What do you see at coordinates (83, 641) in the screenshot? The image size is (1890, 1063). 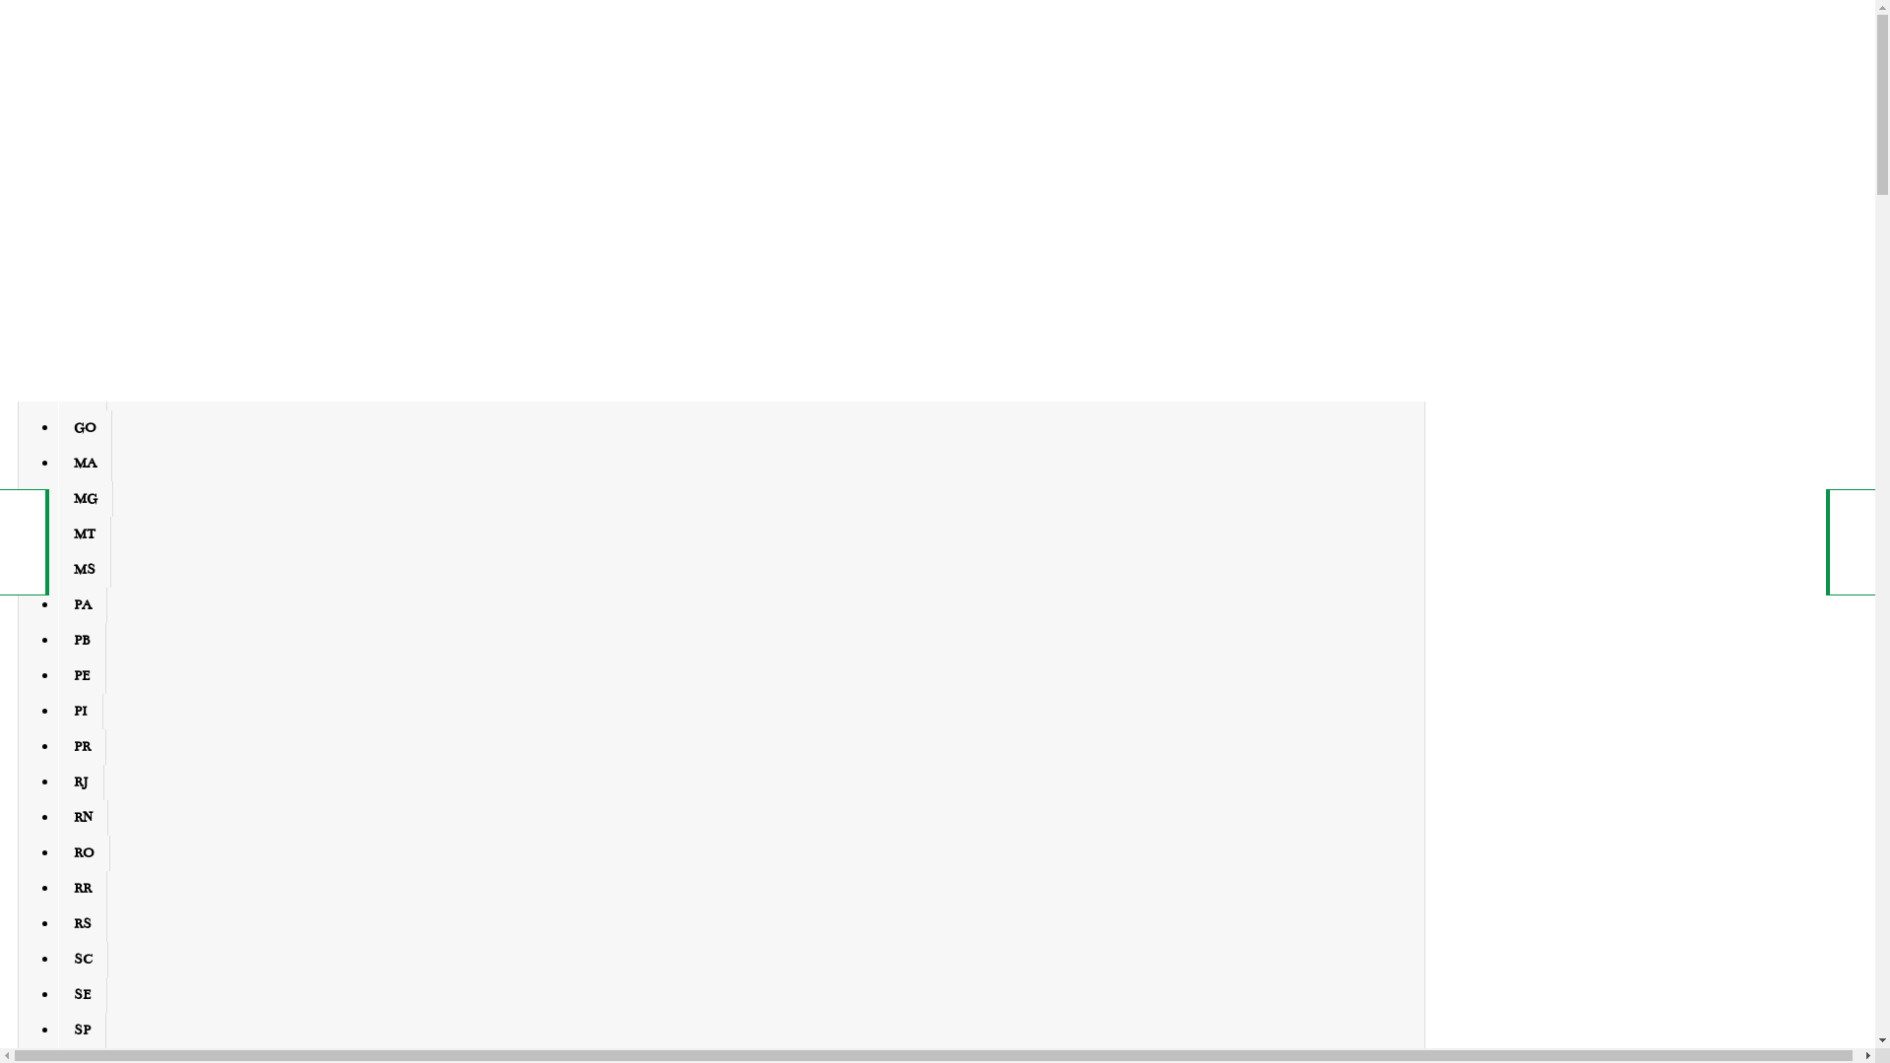 I see `PB` at bounding box center [83, 641].